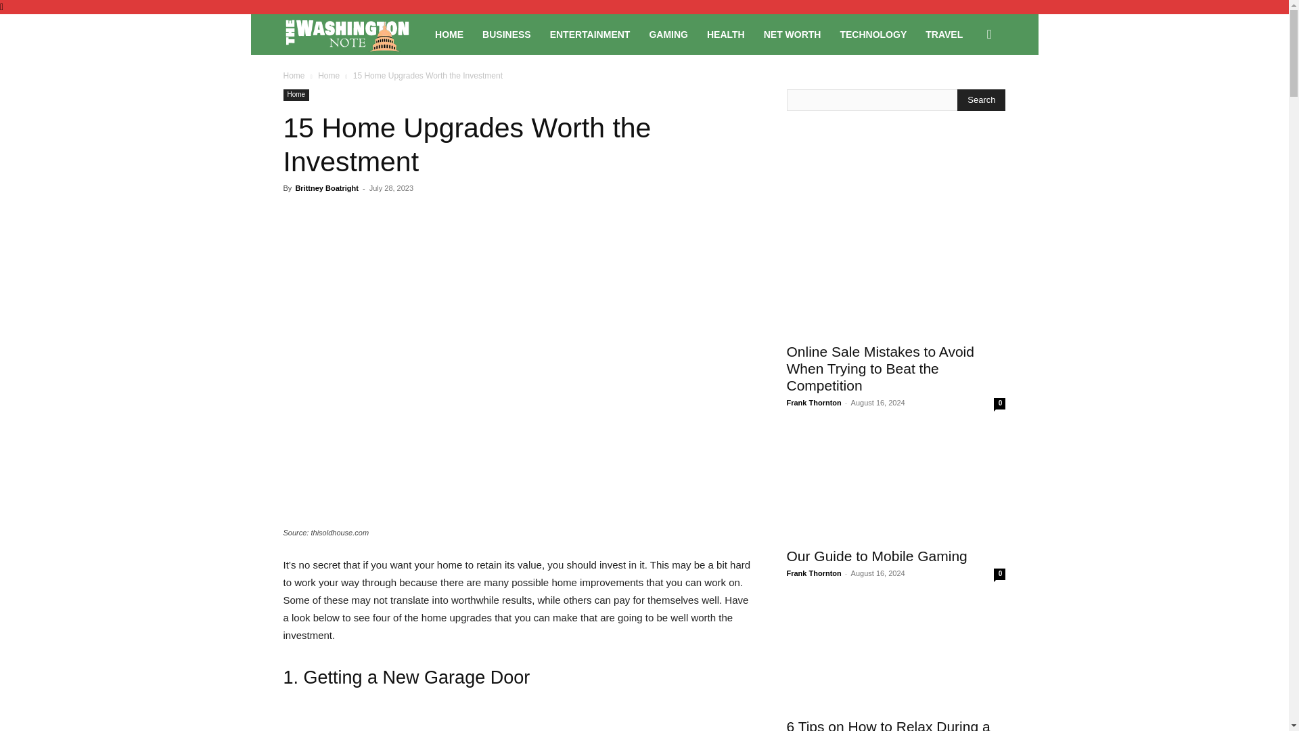 The width and height of the screenshot is (1299, 731). What do you see at coordinates (506, 34) in the screenshot?
I see `BUSINESS` at bounding box center [506, 34].